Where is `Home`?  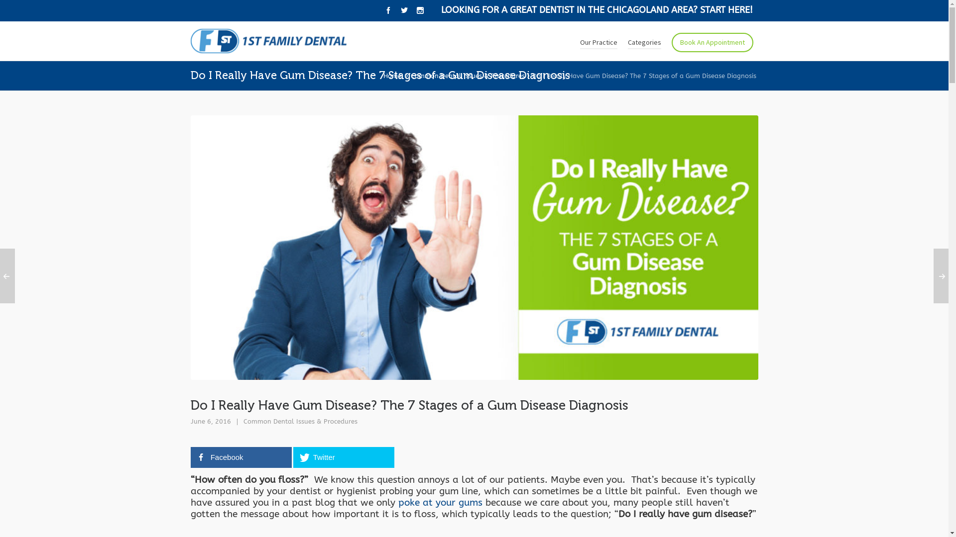 Home is located at coordinates (392, 76).